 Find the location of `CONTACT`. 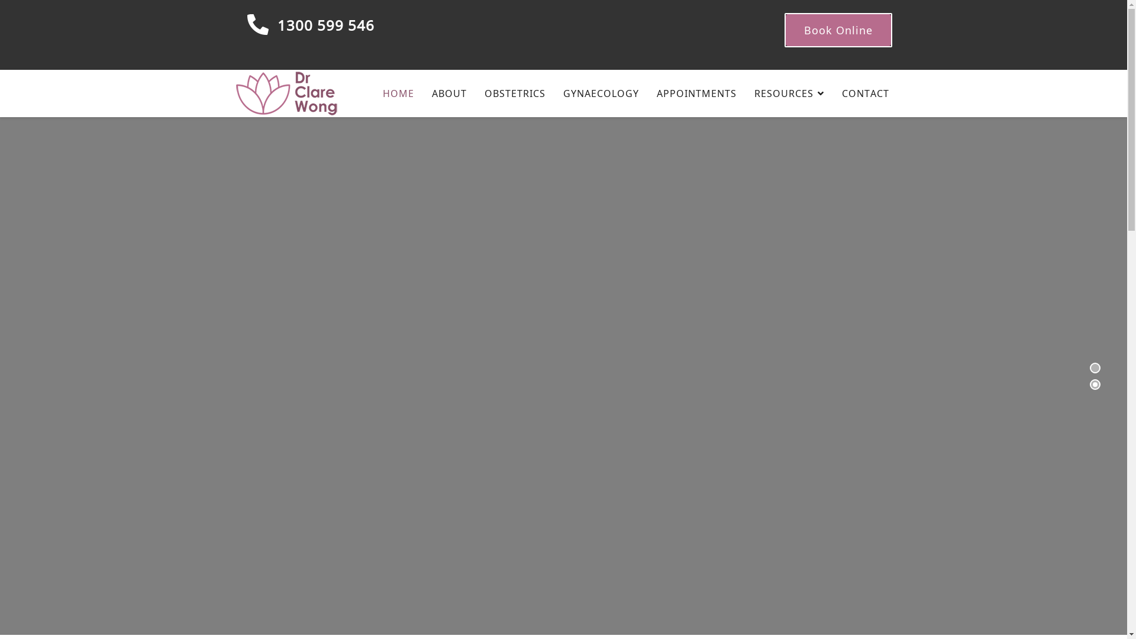

CONTACT is located at coordinates (861, 93).